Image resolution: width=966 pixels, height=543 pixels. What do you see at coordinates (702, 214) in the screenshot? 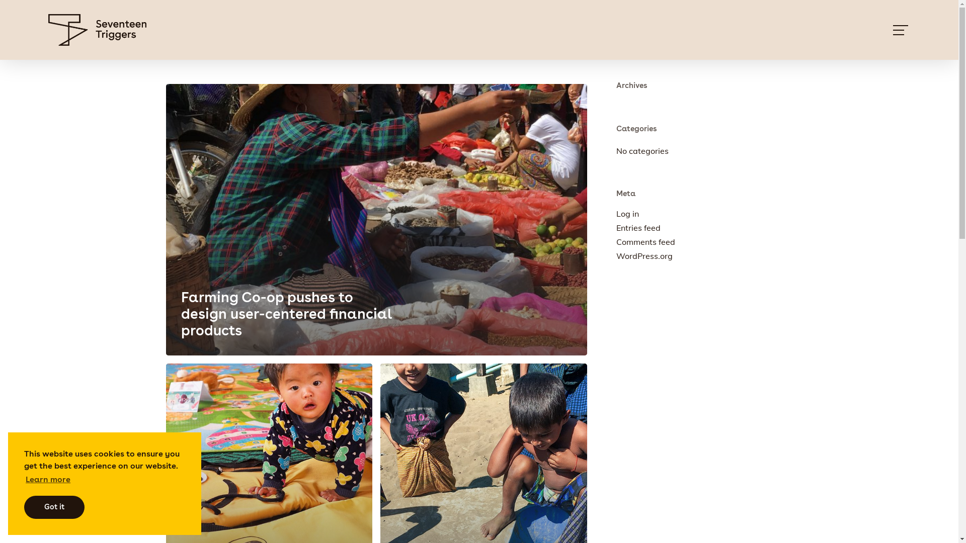
I see `Log in` at bounding box center [702, 214].